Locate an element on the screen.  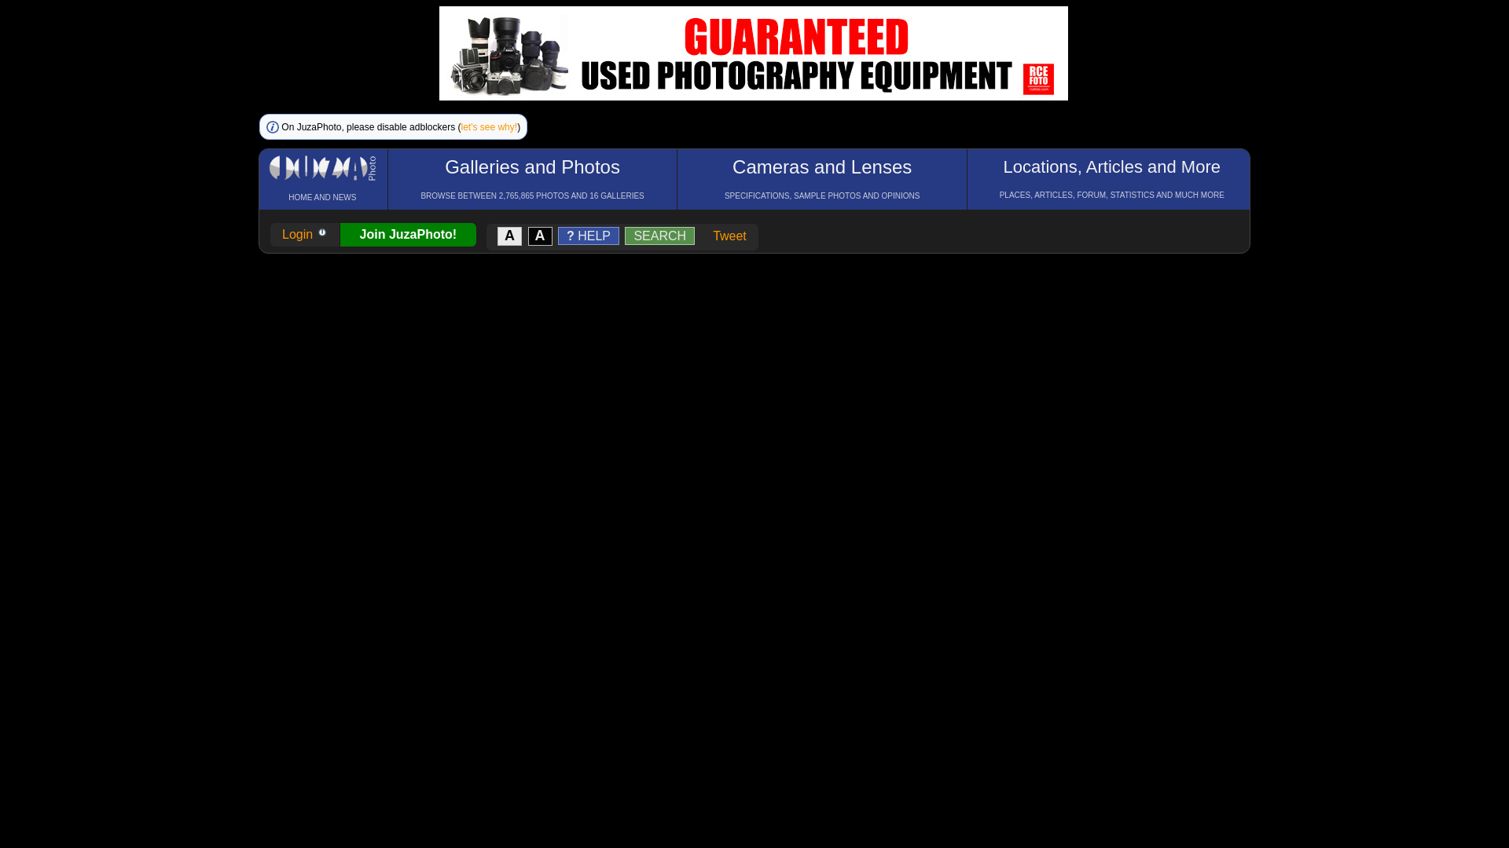
Login is located at coordinates (305, 234).